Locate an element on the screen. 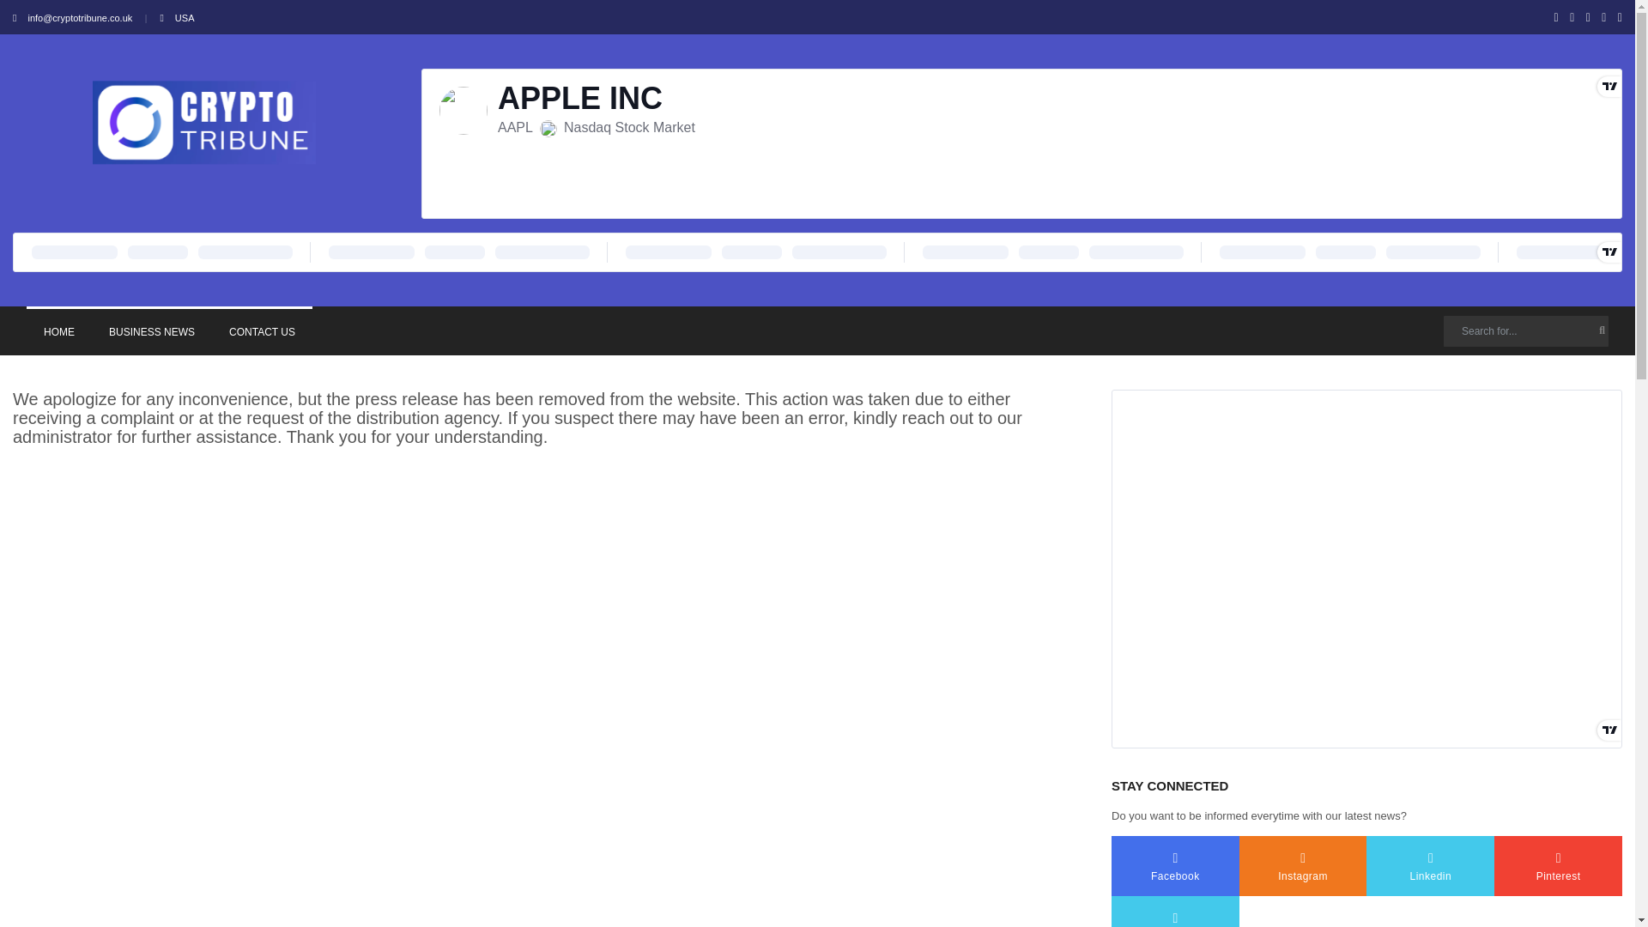 The image size is (1648, 927). HOME is located at coordinates (58, 330).